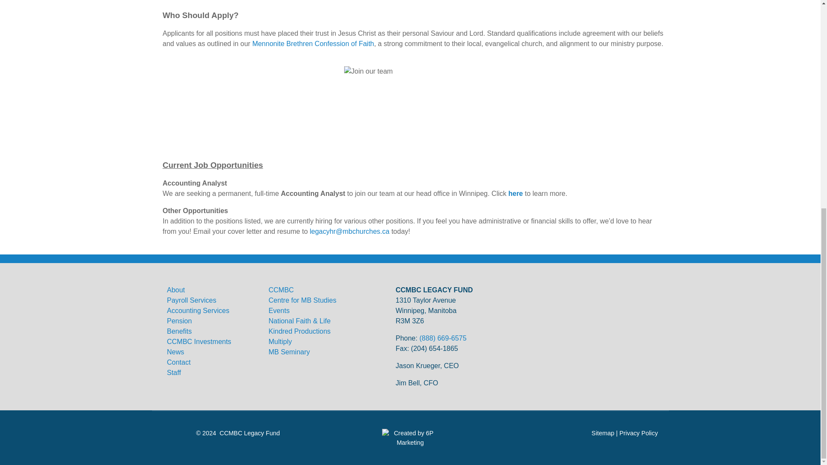  Describe the element at coordinates (179, 337) in the screenshot. I see `Benefits` at that location.